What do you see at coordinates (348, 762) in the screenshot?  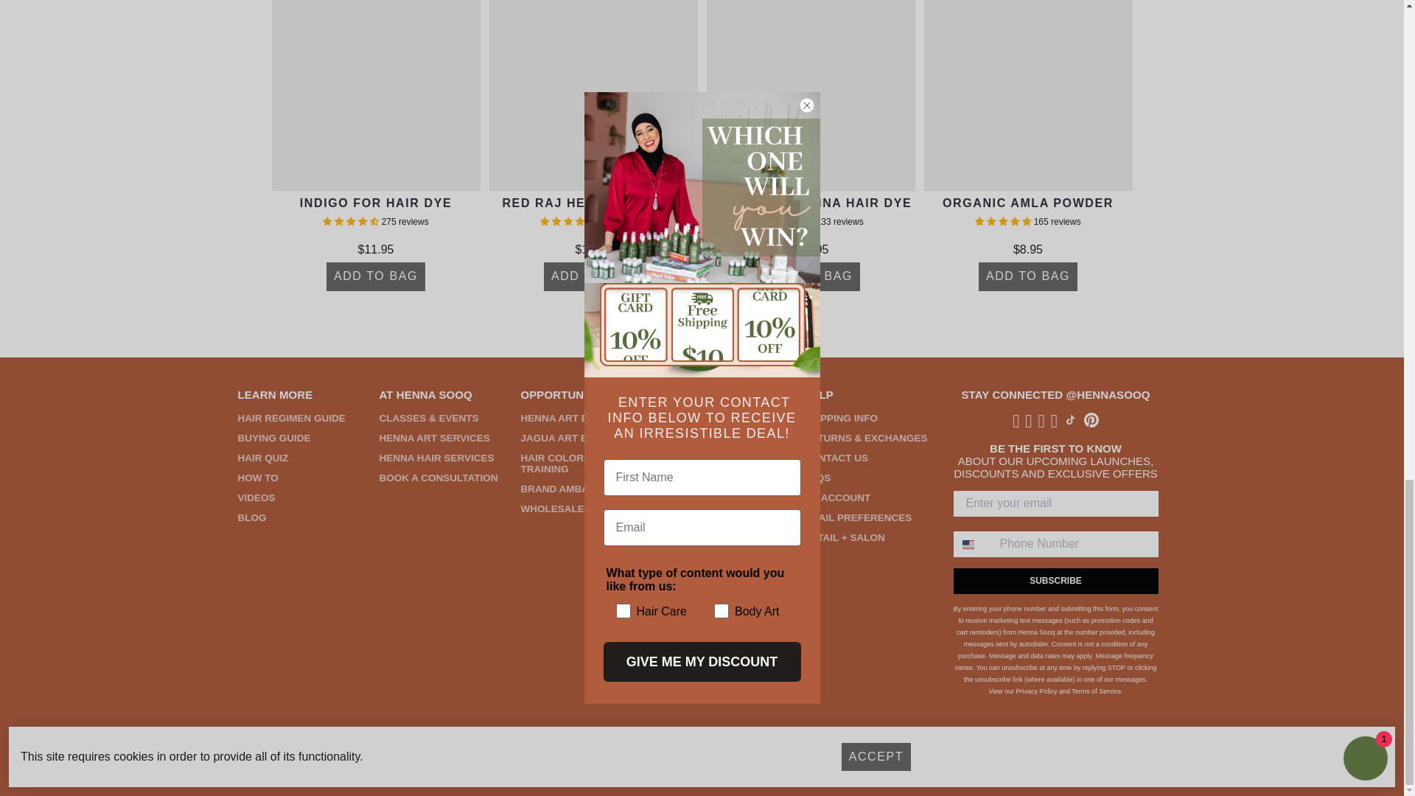 I see `PayPal` at bounding box center [348, 762].